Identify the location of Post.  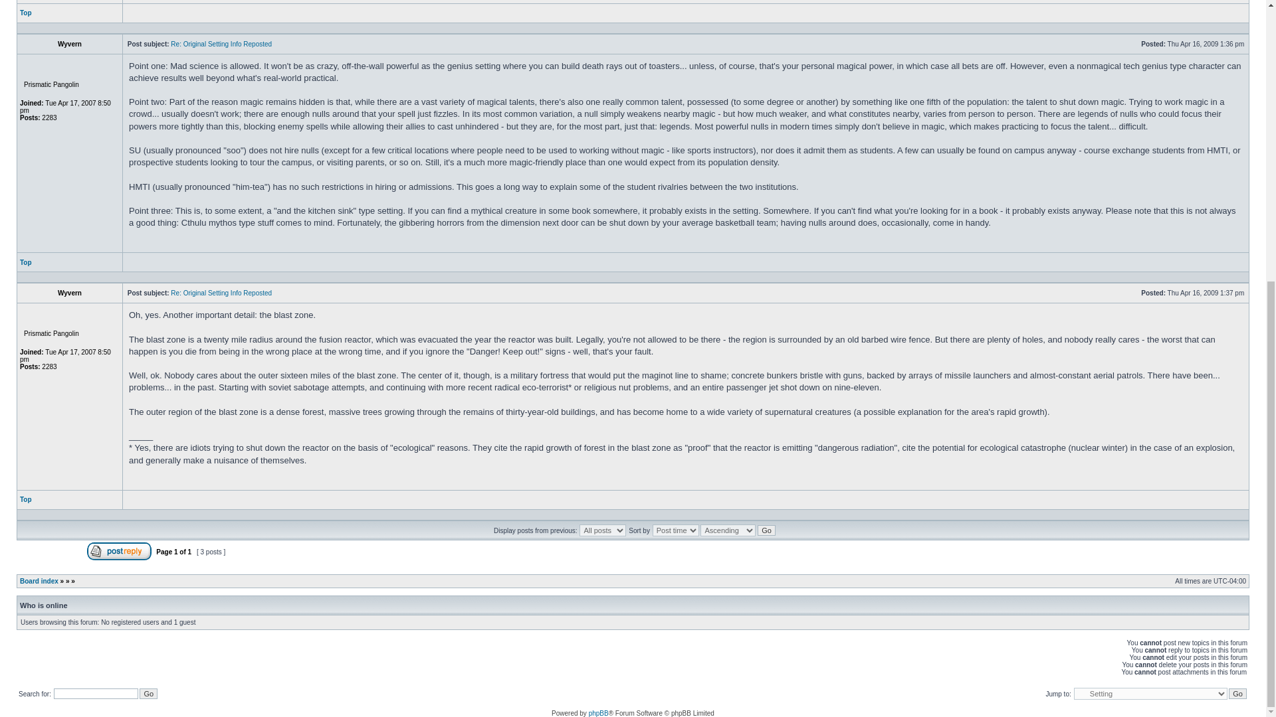
(1136, 43).